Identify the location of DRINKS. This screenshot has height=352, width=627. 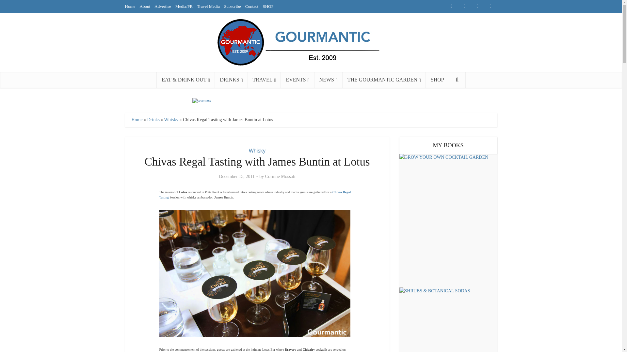
(231, 80).